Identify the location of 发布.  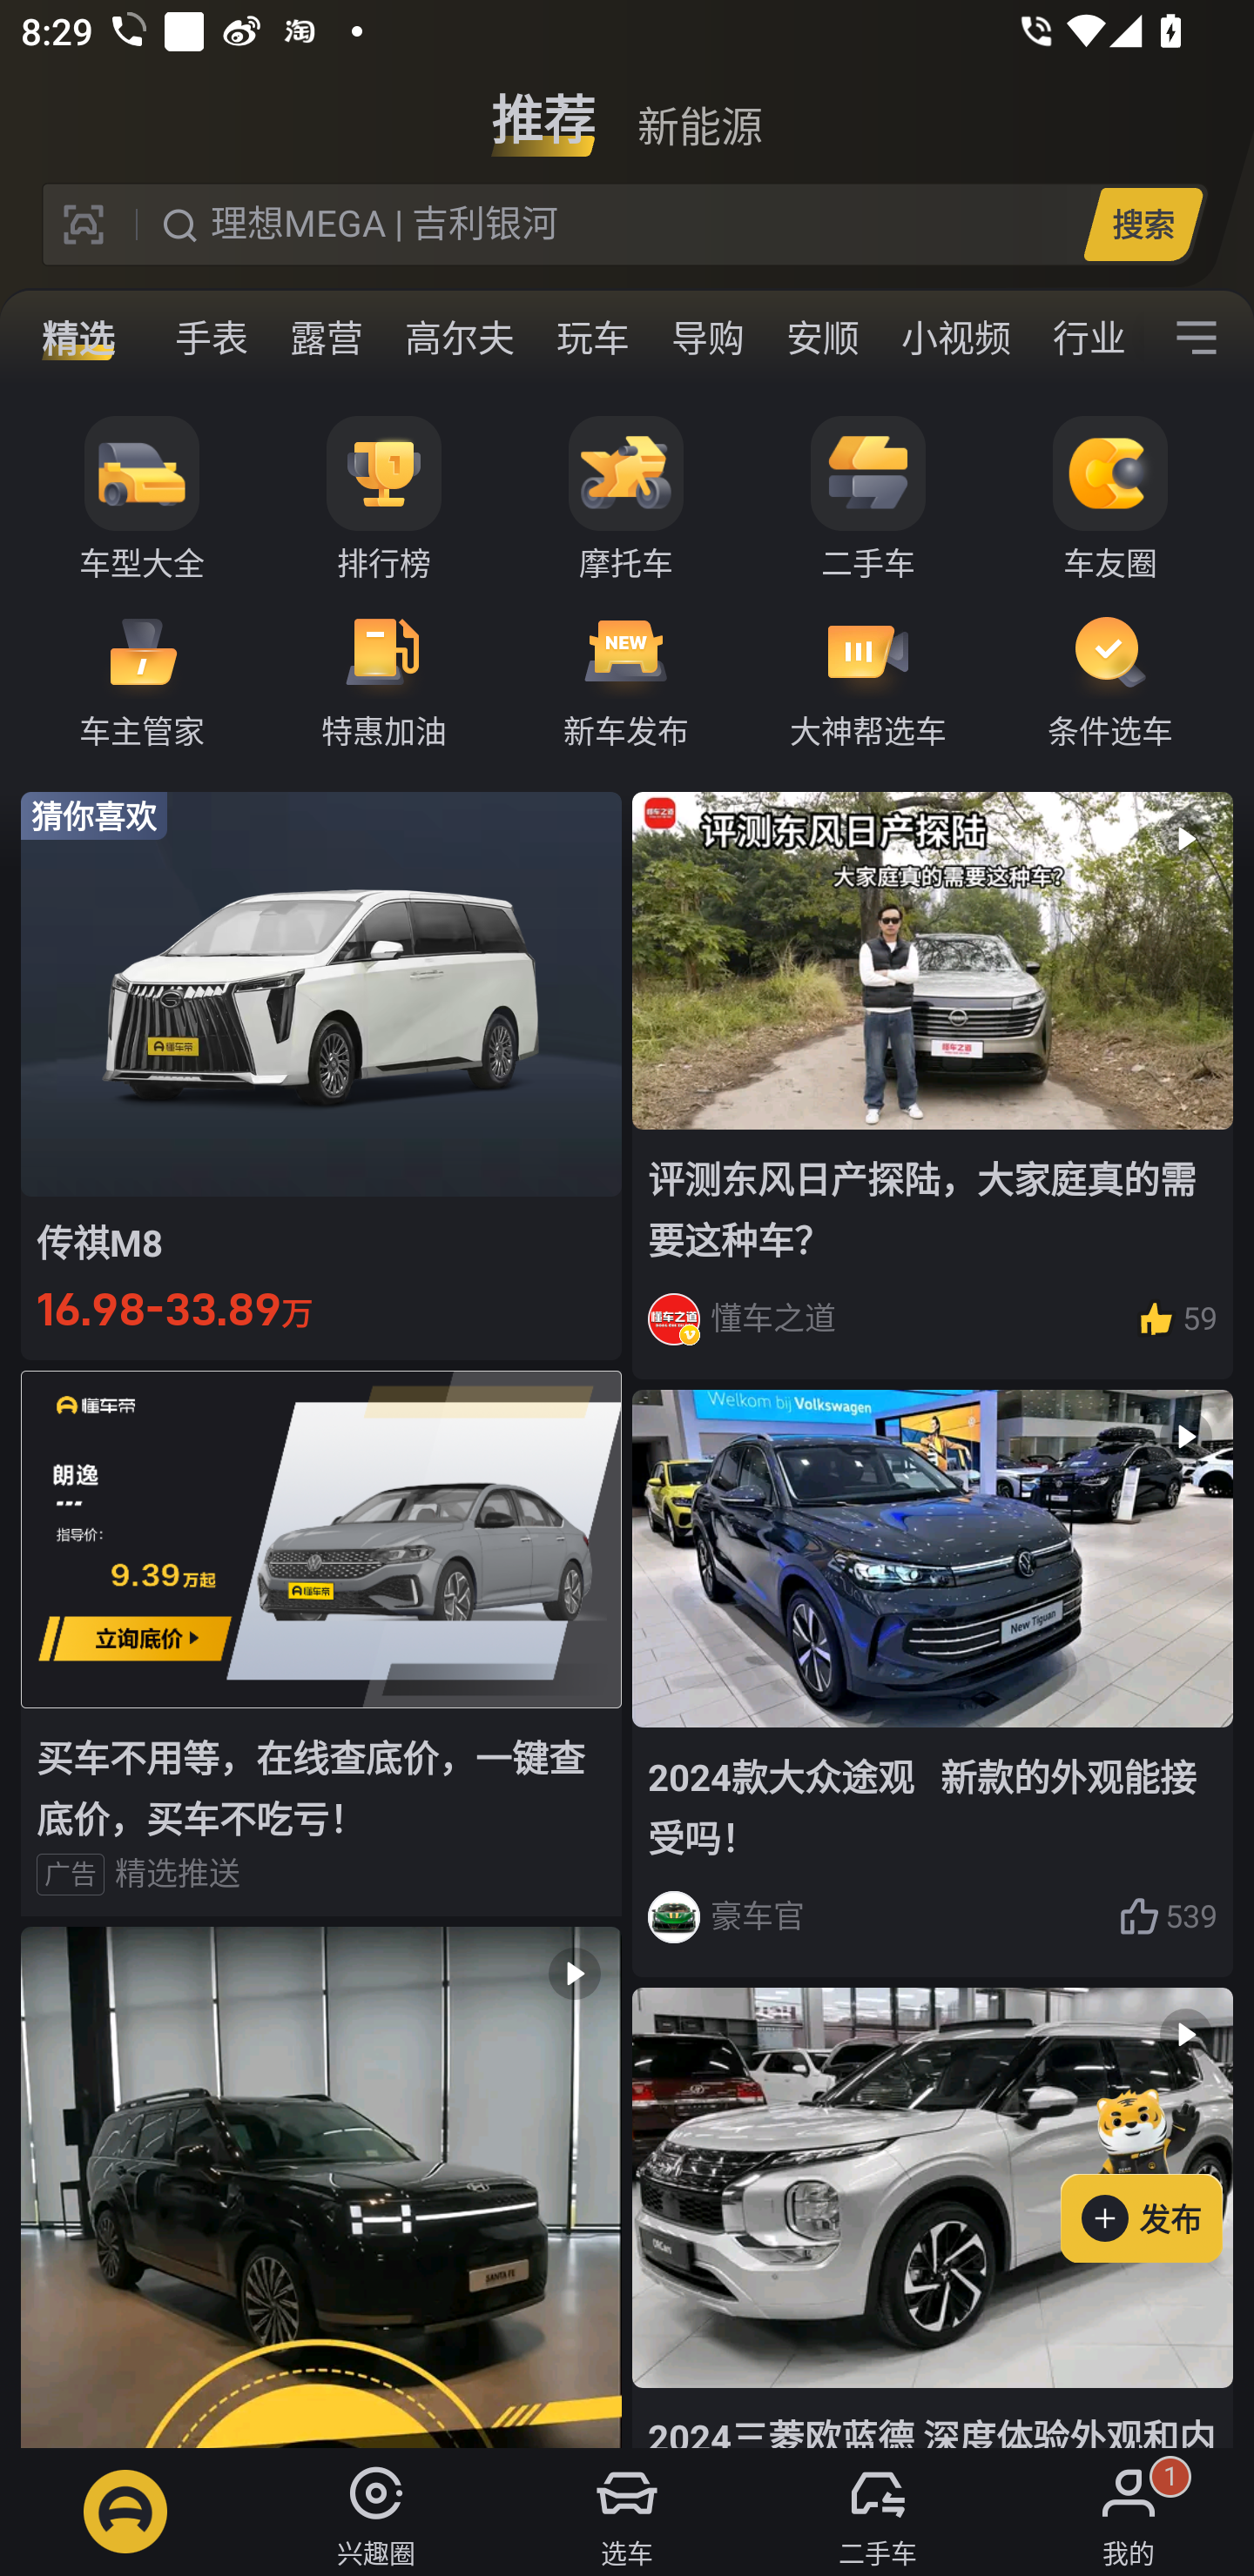
(1157, 2170).